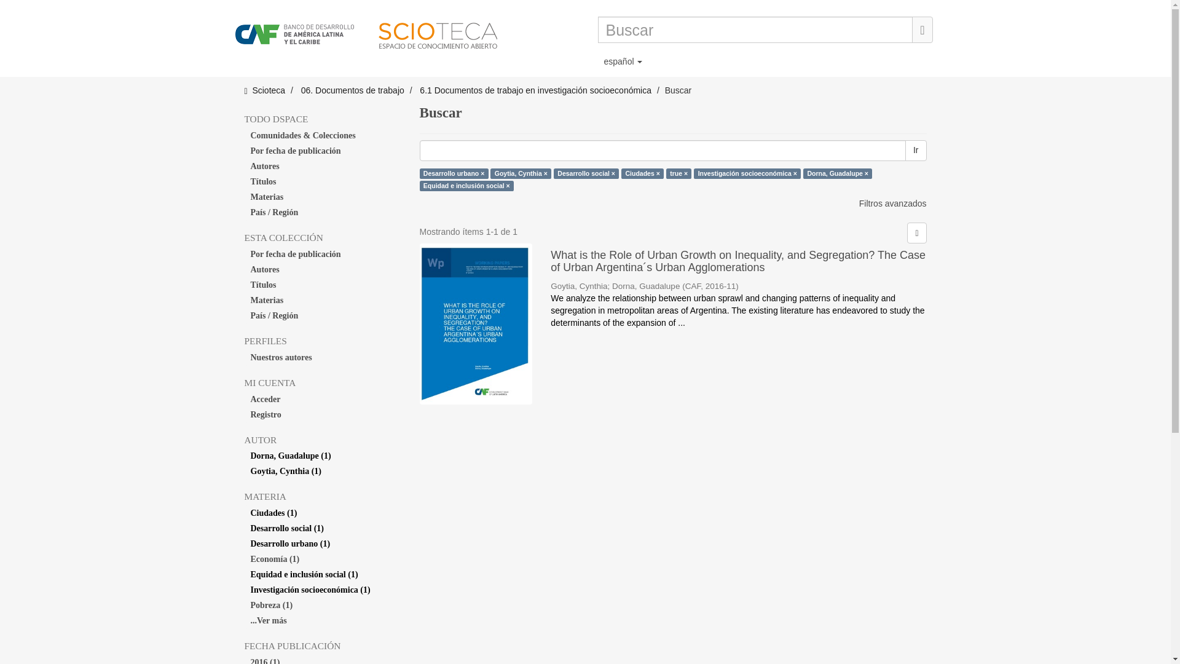 This screenshot has width=1180, height=664. I want to click on Nuestros autores, so click(322, 358).